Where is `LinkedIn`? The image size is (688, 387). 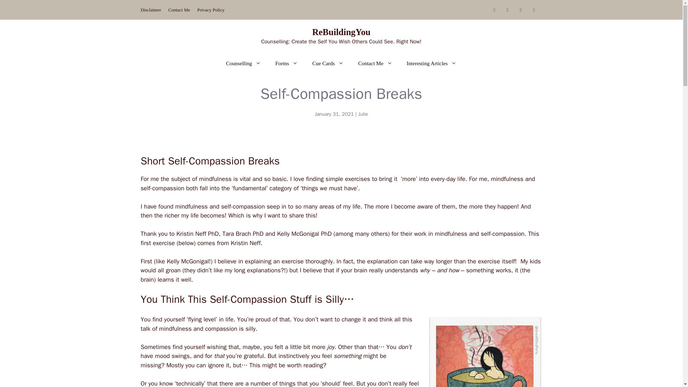 LinkedIn is located at coordinates (534, 10).